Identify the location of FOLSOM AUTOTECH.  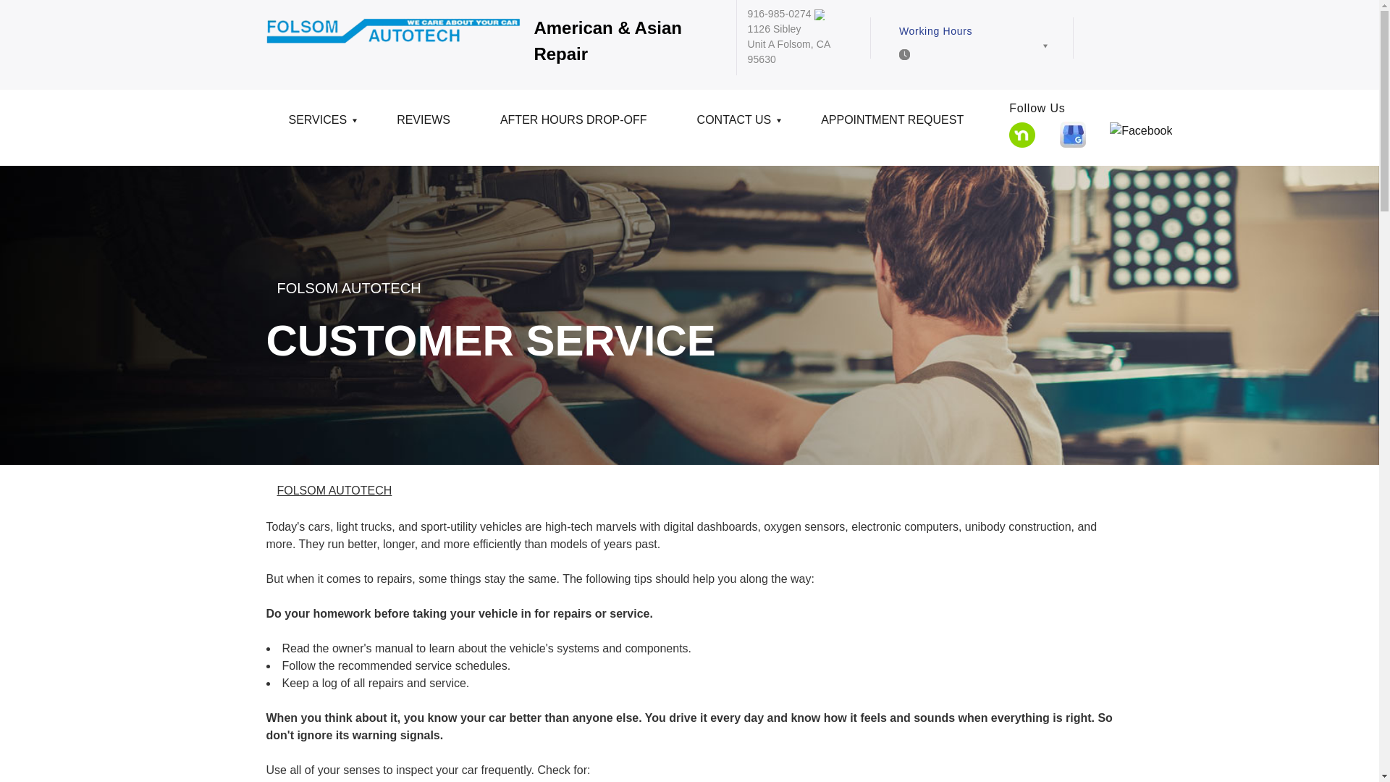
(349, 288).